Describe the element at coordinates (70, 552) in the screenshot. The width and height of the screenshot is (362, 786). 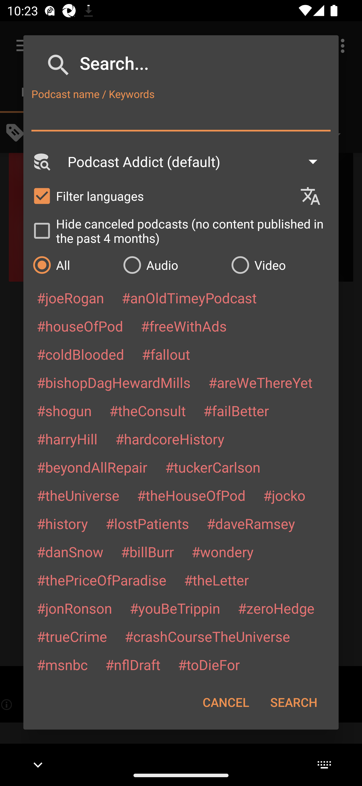
I see `#danSnow` at that location.